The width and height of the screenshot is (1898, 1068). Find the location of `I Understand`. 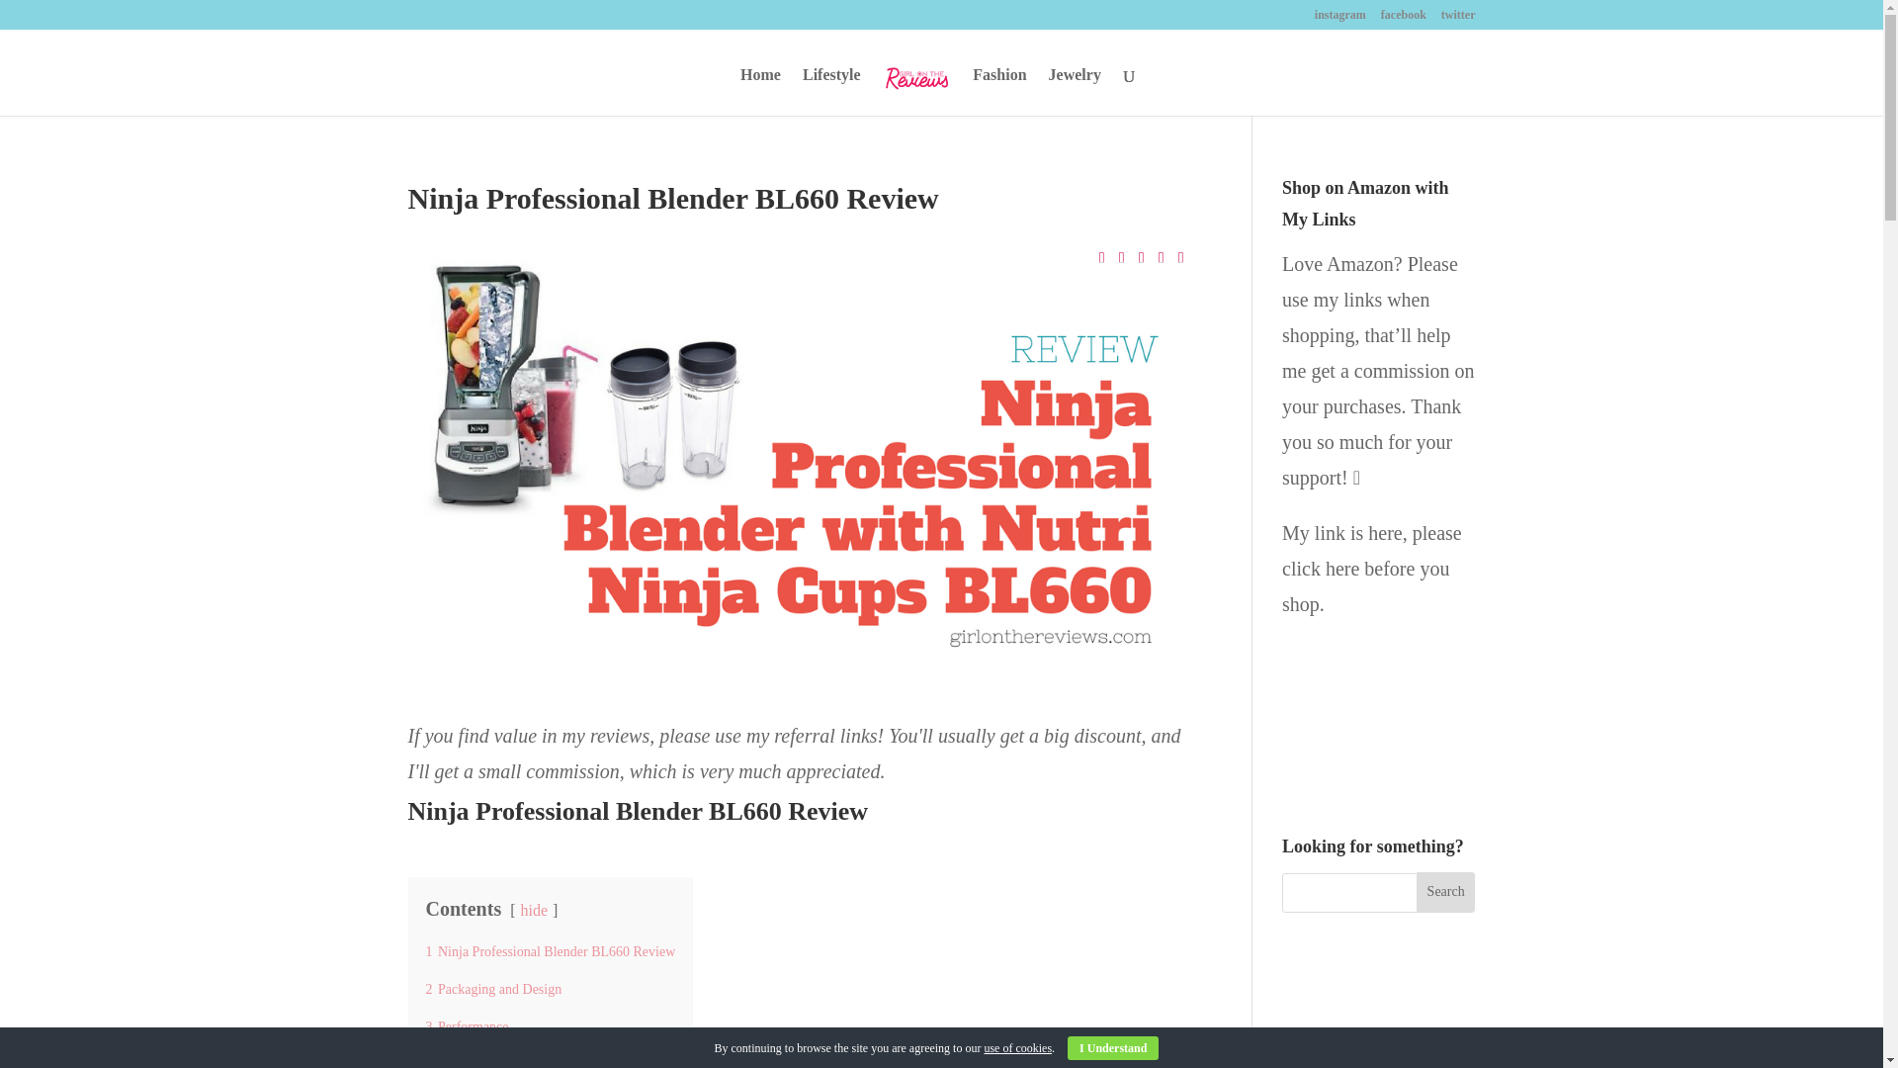

I Understand is located at coordinates (1112, 1048).